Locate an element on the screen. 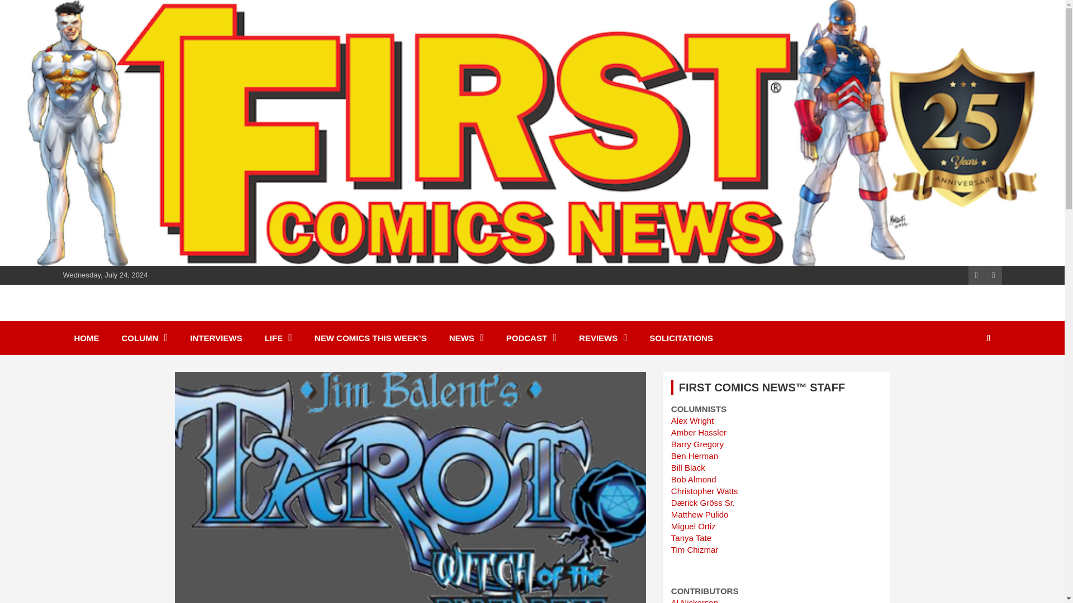  PODCAST is located at coordinates (531, 338).